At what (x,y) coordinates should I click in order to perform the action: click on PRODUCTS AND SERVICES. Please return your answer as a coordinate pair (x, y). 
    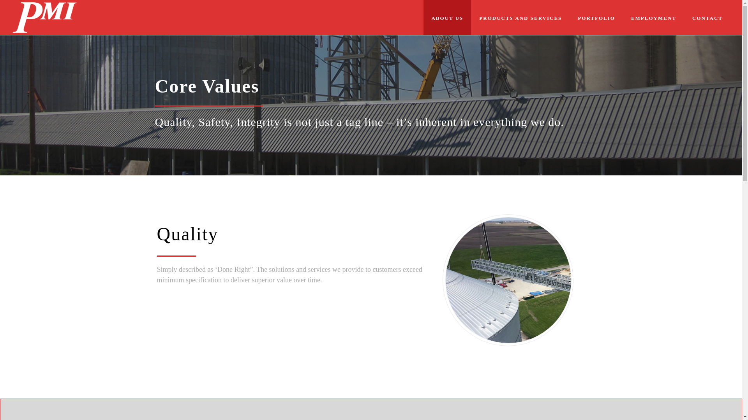
    Looking at the image, I should click on (520, 17).